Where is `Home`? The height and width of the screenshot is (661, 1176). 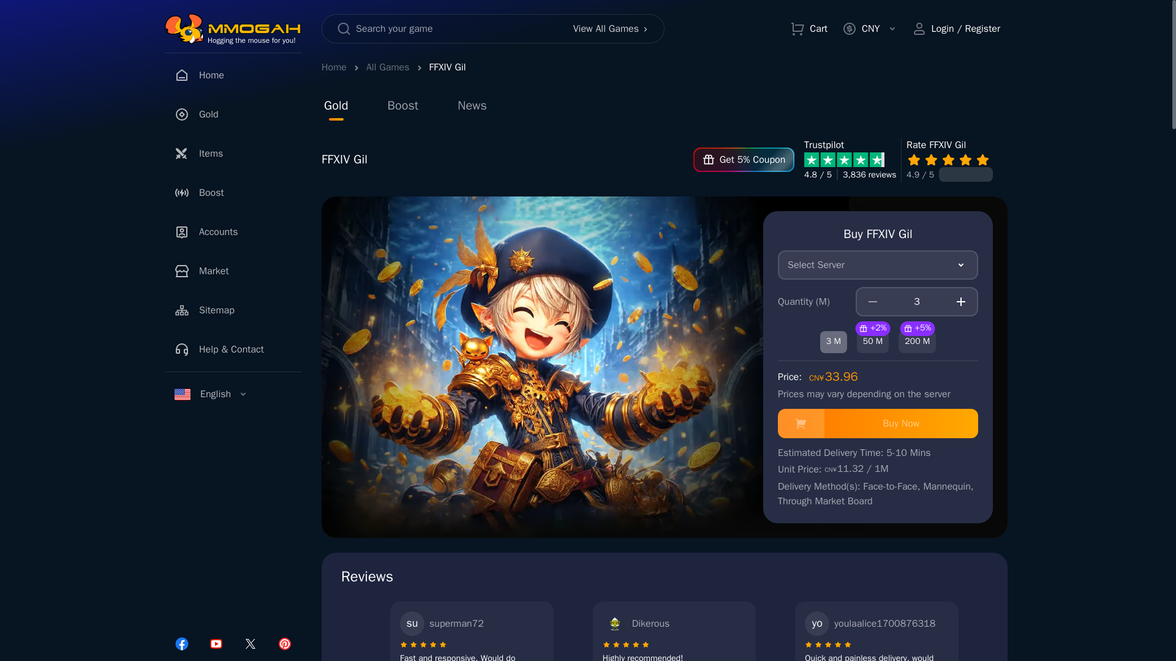
Home is located at coordinates (334, 67).